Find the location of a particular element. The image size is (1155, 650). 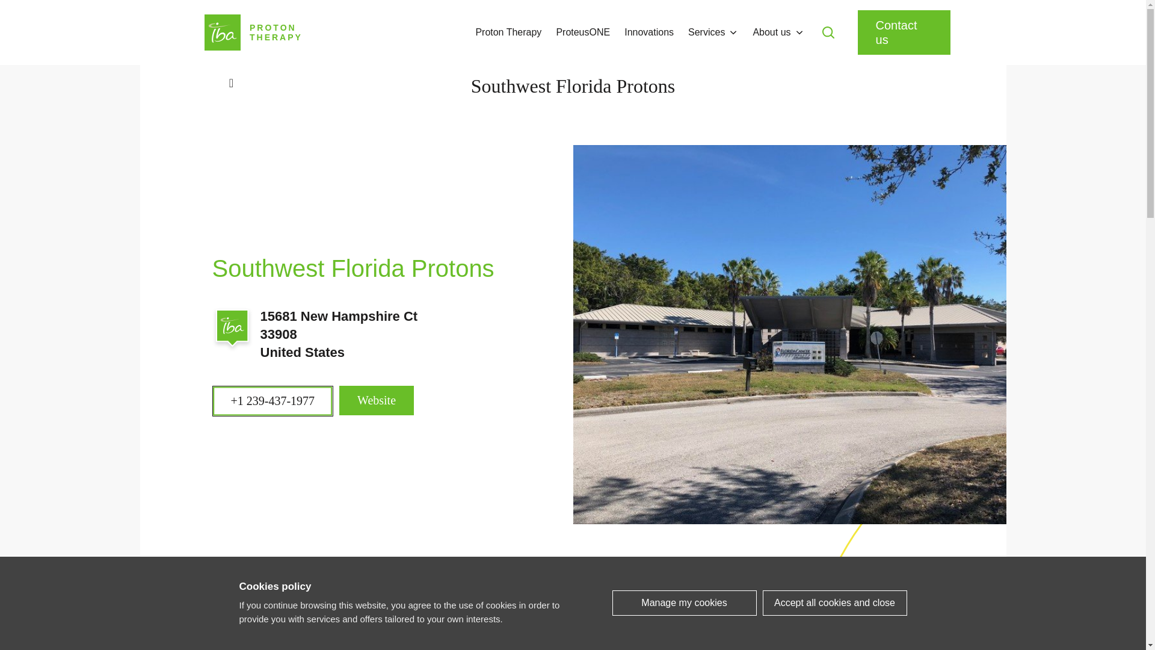

Contact us is located at coordinates (904, 32).